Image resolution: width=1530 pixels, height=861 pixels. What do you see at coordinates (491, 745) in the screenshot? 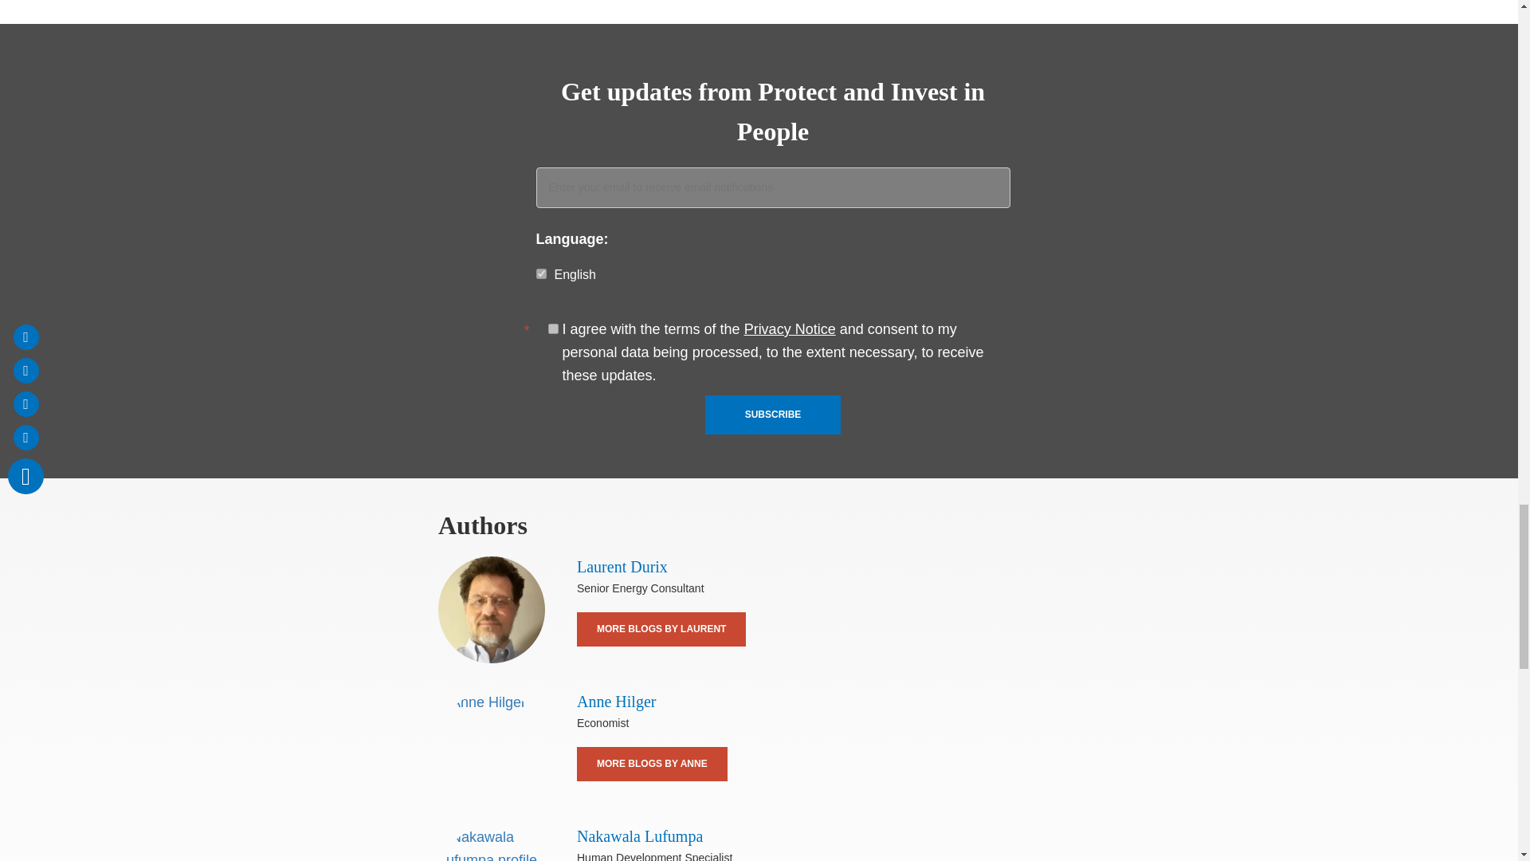
I see `Anne Hilger` at bounding box center [491, 745].